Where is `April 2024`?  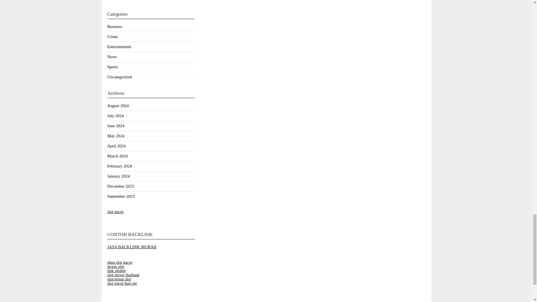 April 2024 is located at coordinates (116, 146).